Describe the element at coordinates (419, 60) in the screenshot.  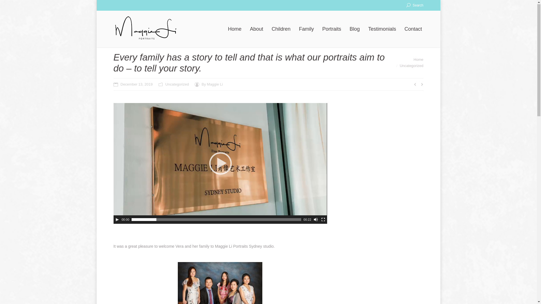
I see `Home` at that location.